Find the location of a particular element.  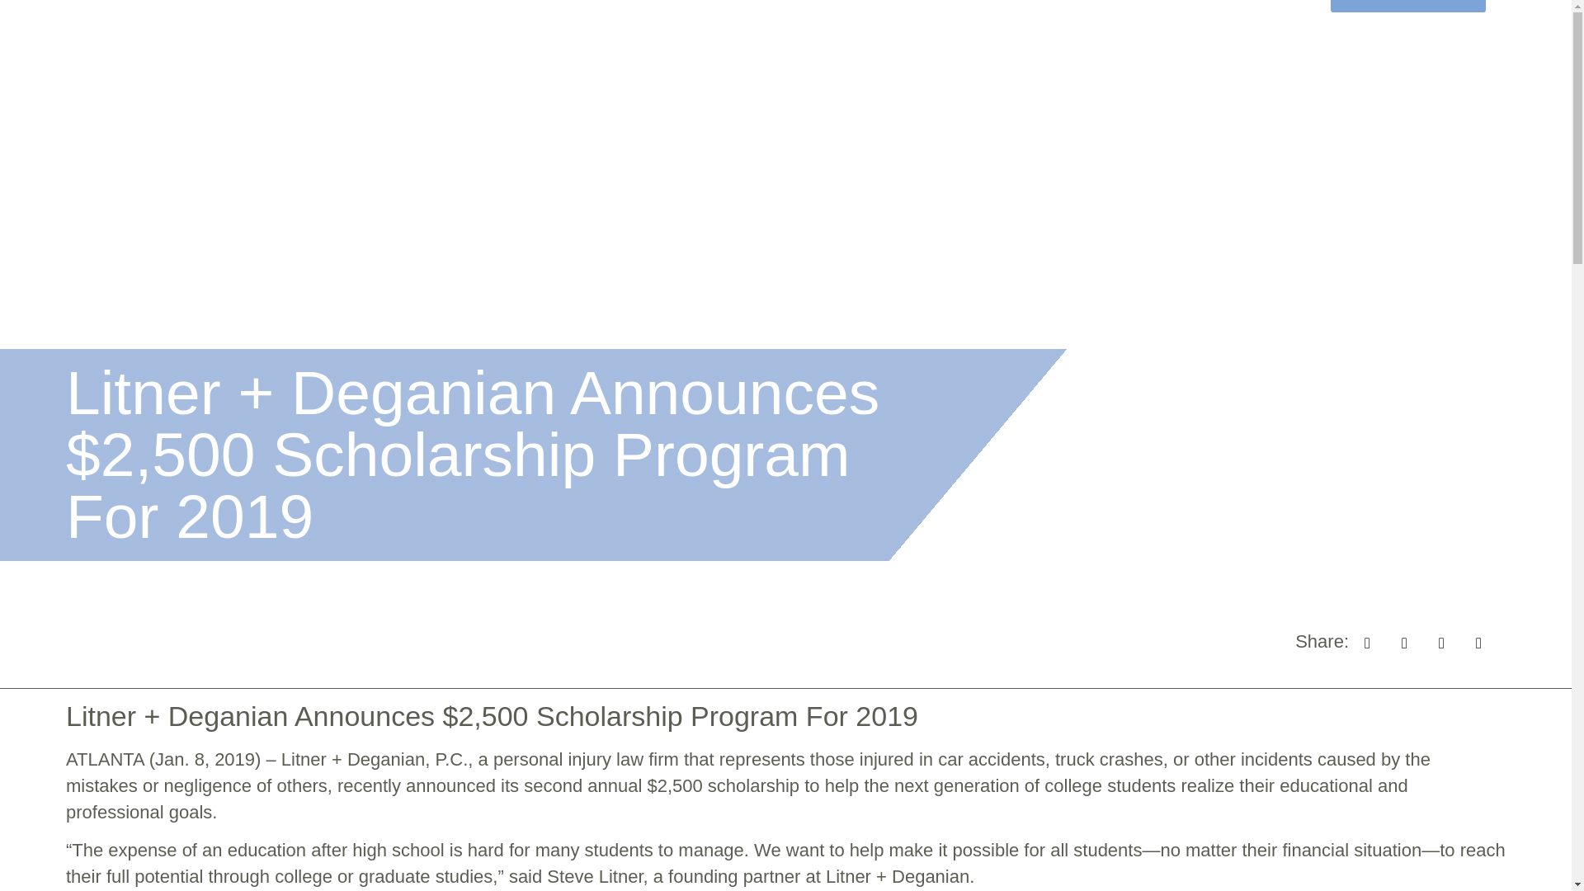

ABOUT US is located at coordinates (573, 29).